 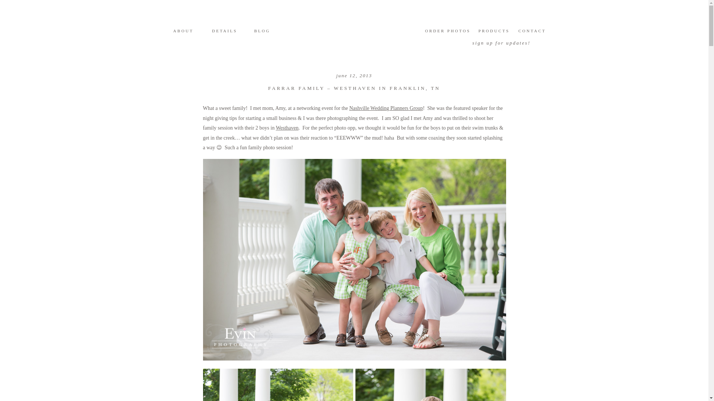 What do you see at coordinates (262, 32) in the screenshot?
I see `BLOG` at bounding box center [262, 32].